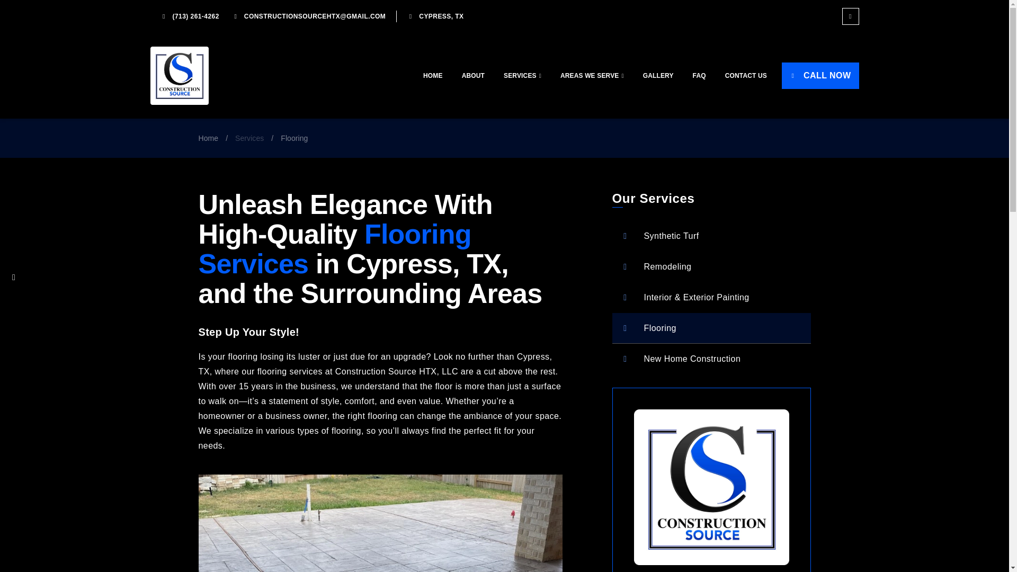 This screenshot has height=572, width=1017. Describe the element at coordinates (474, 75) in the screenshot. I see `ABOUT` at that location.